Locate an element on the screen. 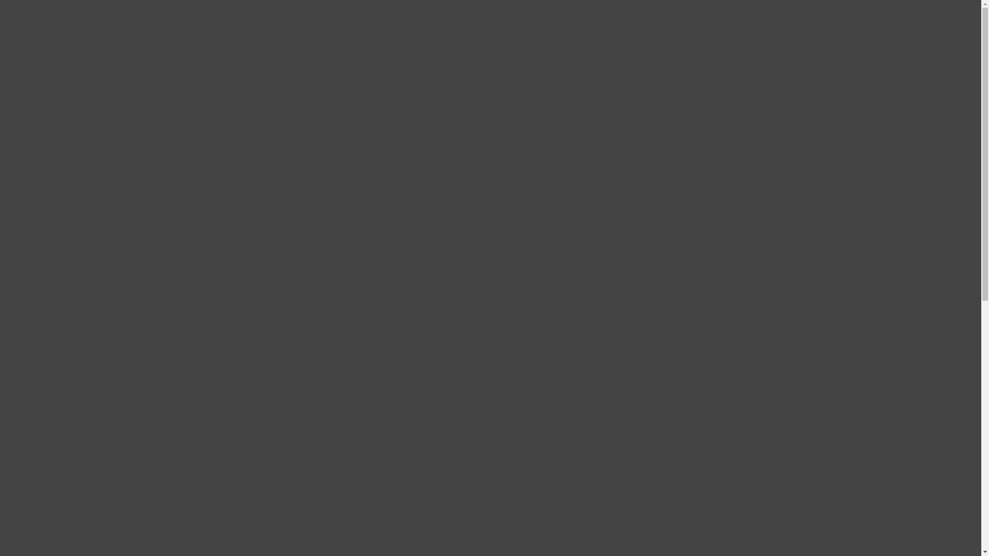 The height and width of the screenshot is (556, 989). Login is located at coordinates (511, 35).